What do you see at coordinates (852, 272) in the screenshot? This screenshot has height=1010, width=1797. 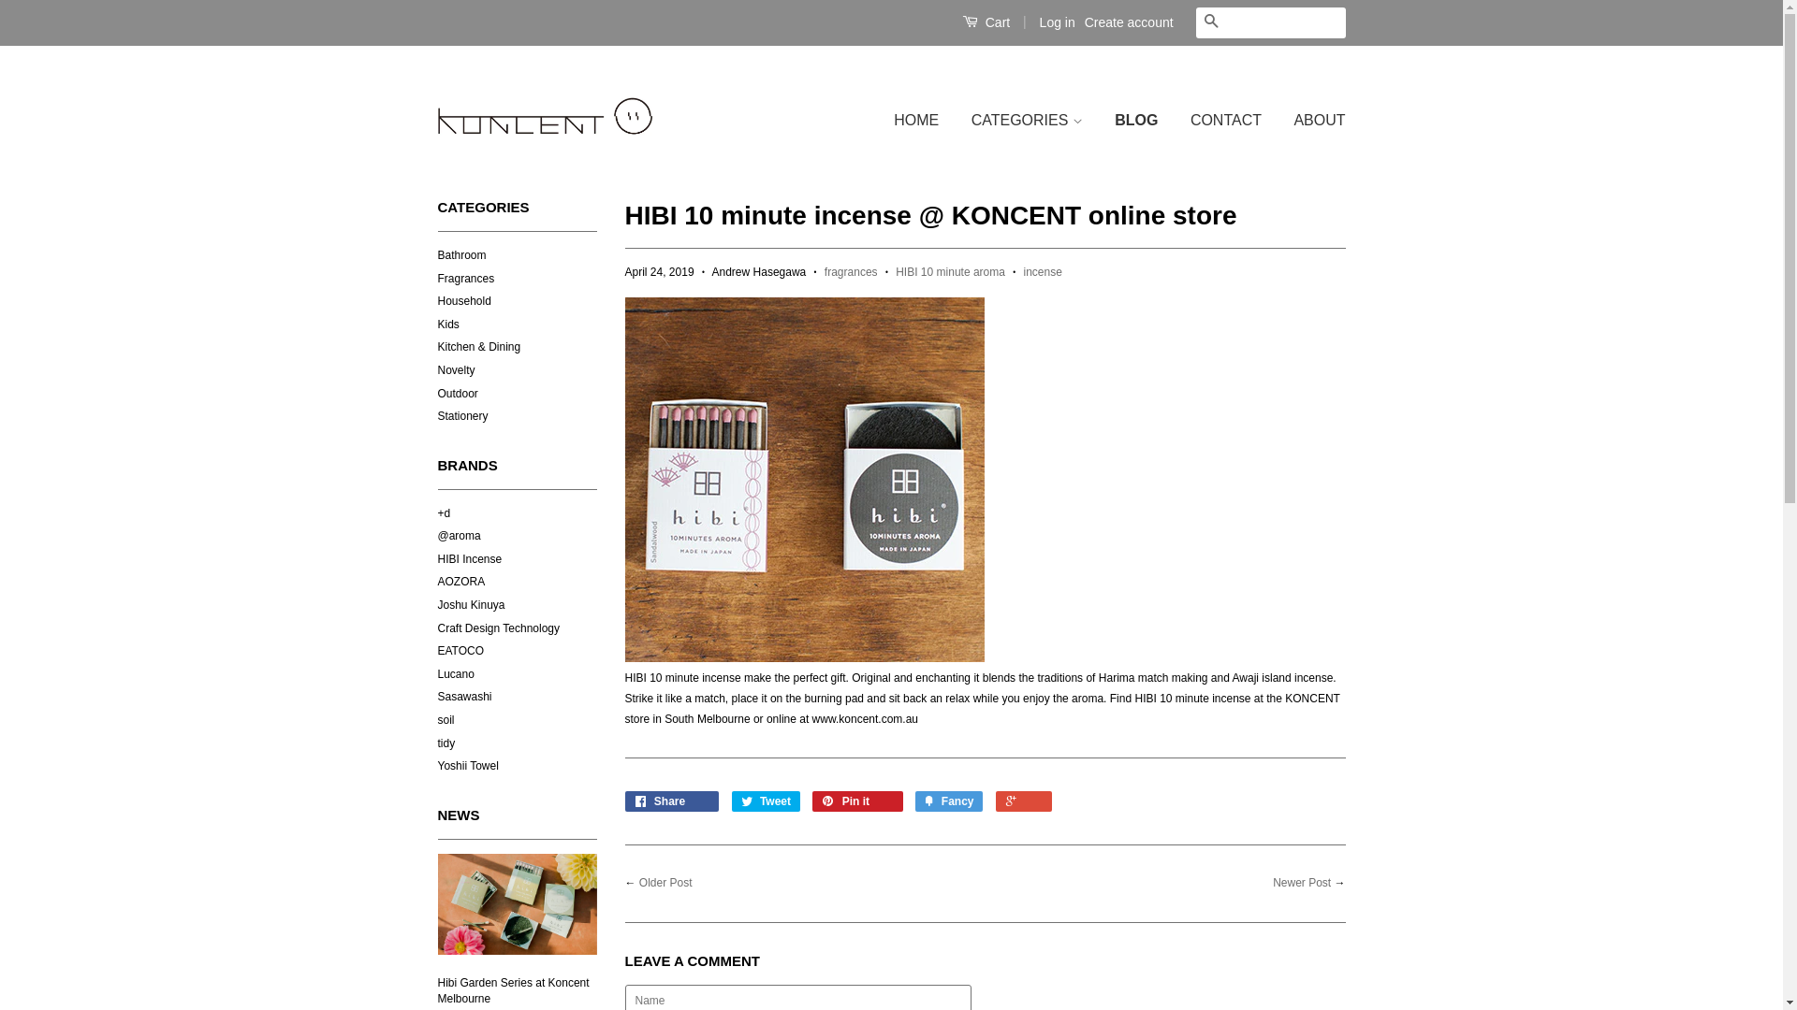 I see `fragrances` at bounding box center [852, 272].